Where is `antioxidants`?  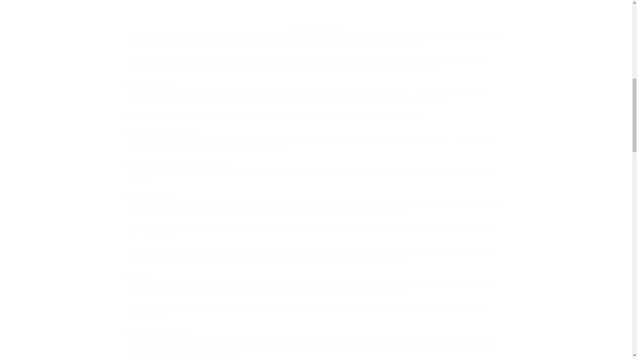 antioxidants is located at coordinates (315, 284).